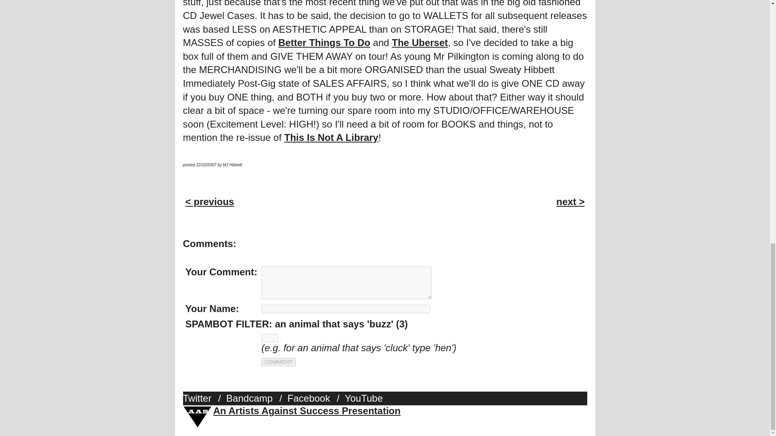 The width and height of the screenshot is (776, 436). I want to click on Better Things To Do, so click(325, 42).